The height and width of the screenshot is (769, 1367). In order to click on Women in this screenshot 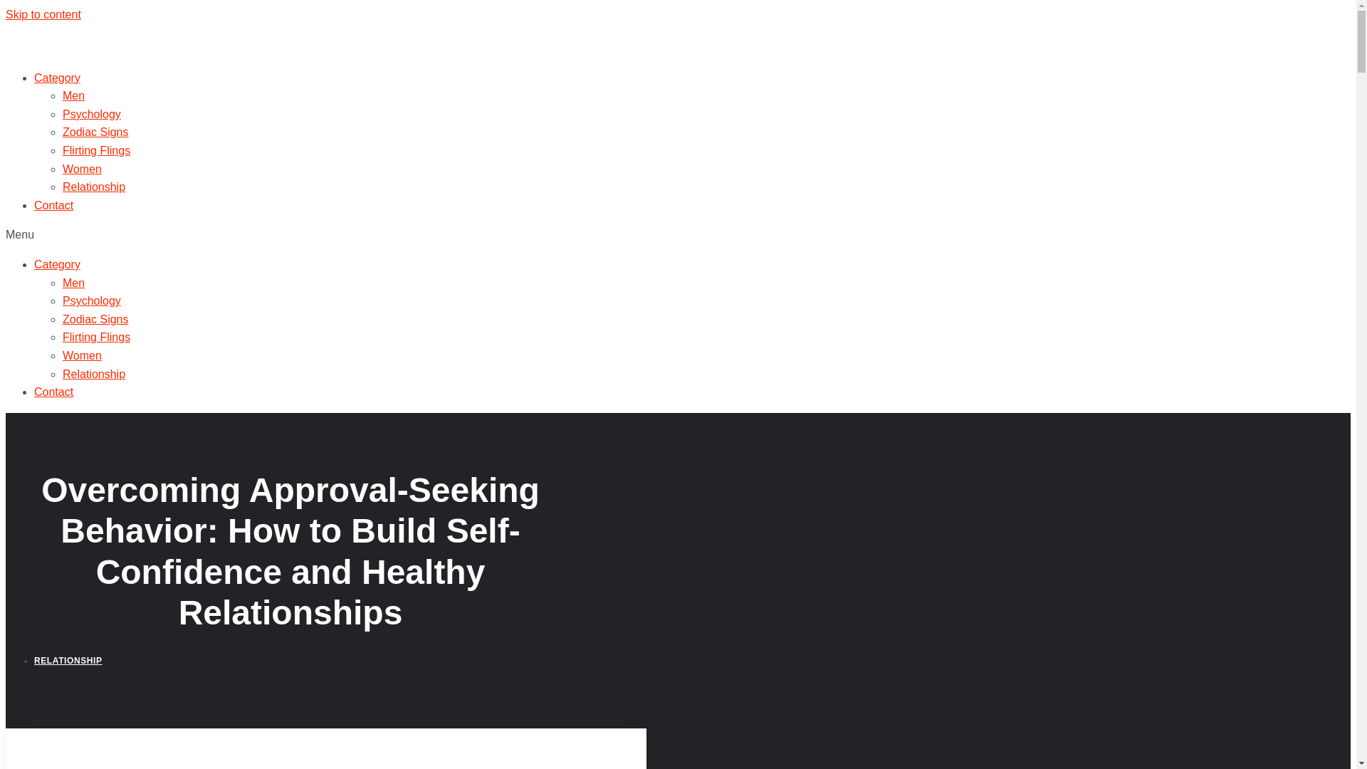, I will do `click(82, 169)`.